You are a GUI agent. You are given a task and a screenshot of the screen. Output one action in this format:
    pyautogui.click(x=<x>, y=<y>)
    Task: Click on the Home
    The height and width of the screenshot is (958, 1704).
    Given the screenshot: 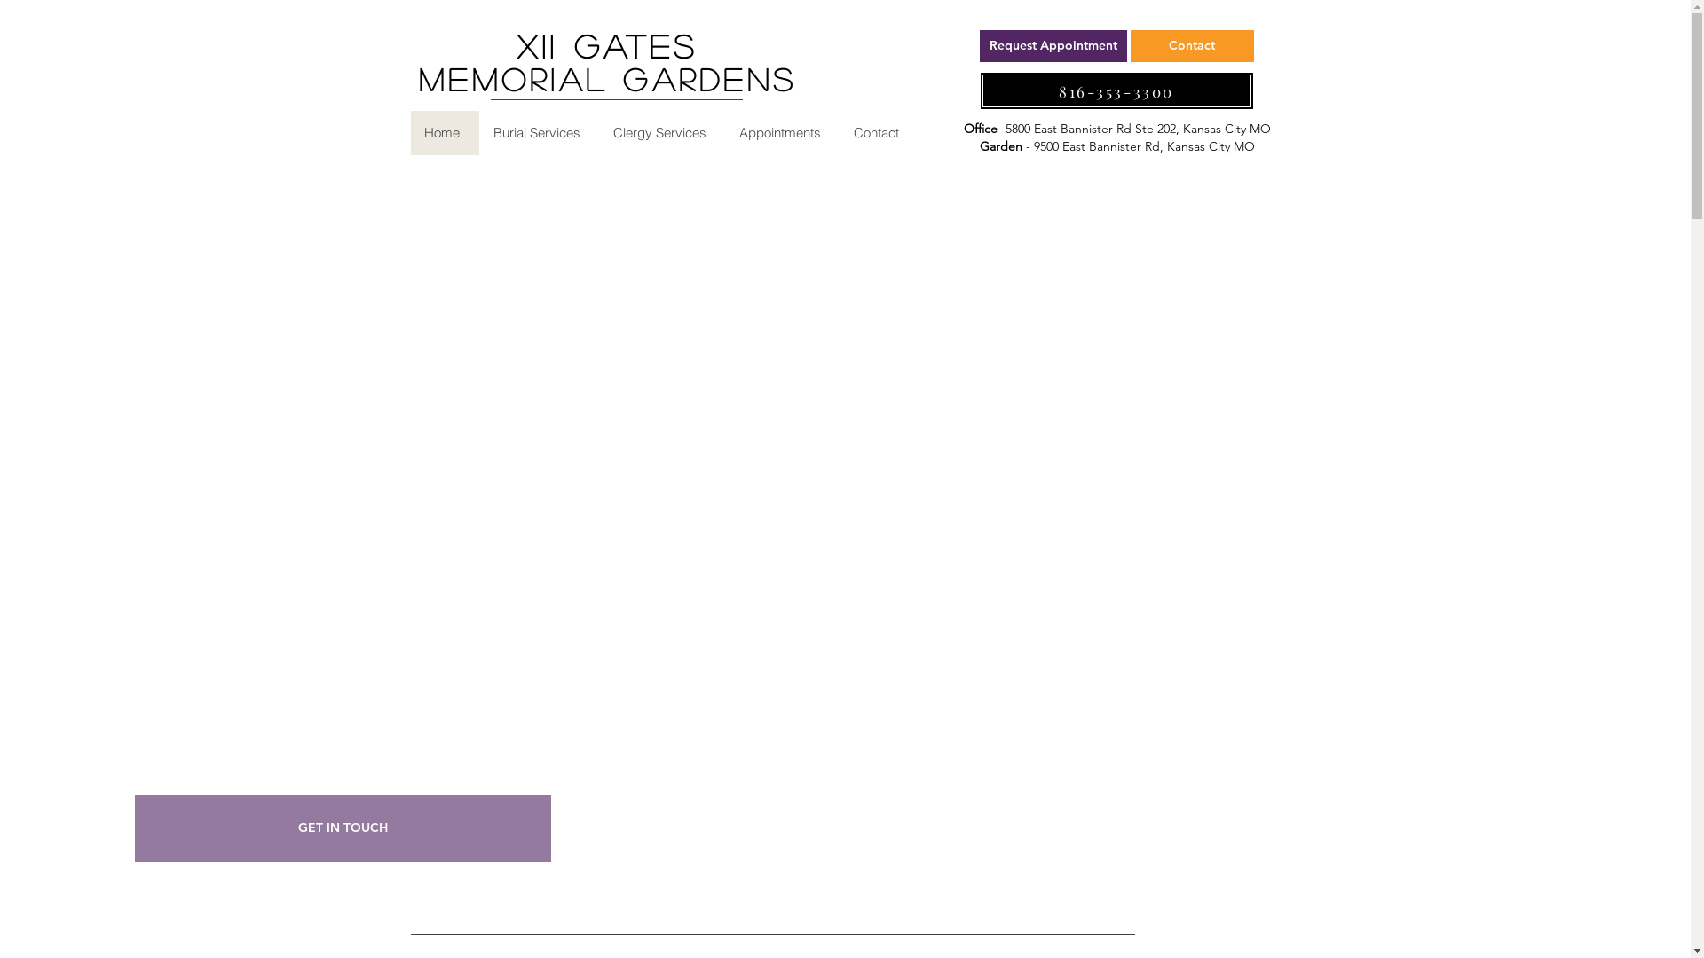 What is the action you would take?
    pyautogui.click(x=444, y=133)
    